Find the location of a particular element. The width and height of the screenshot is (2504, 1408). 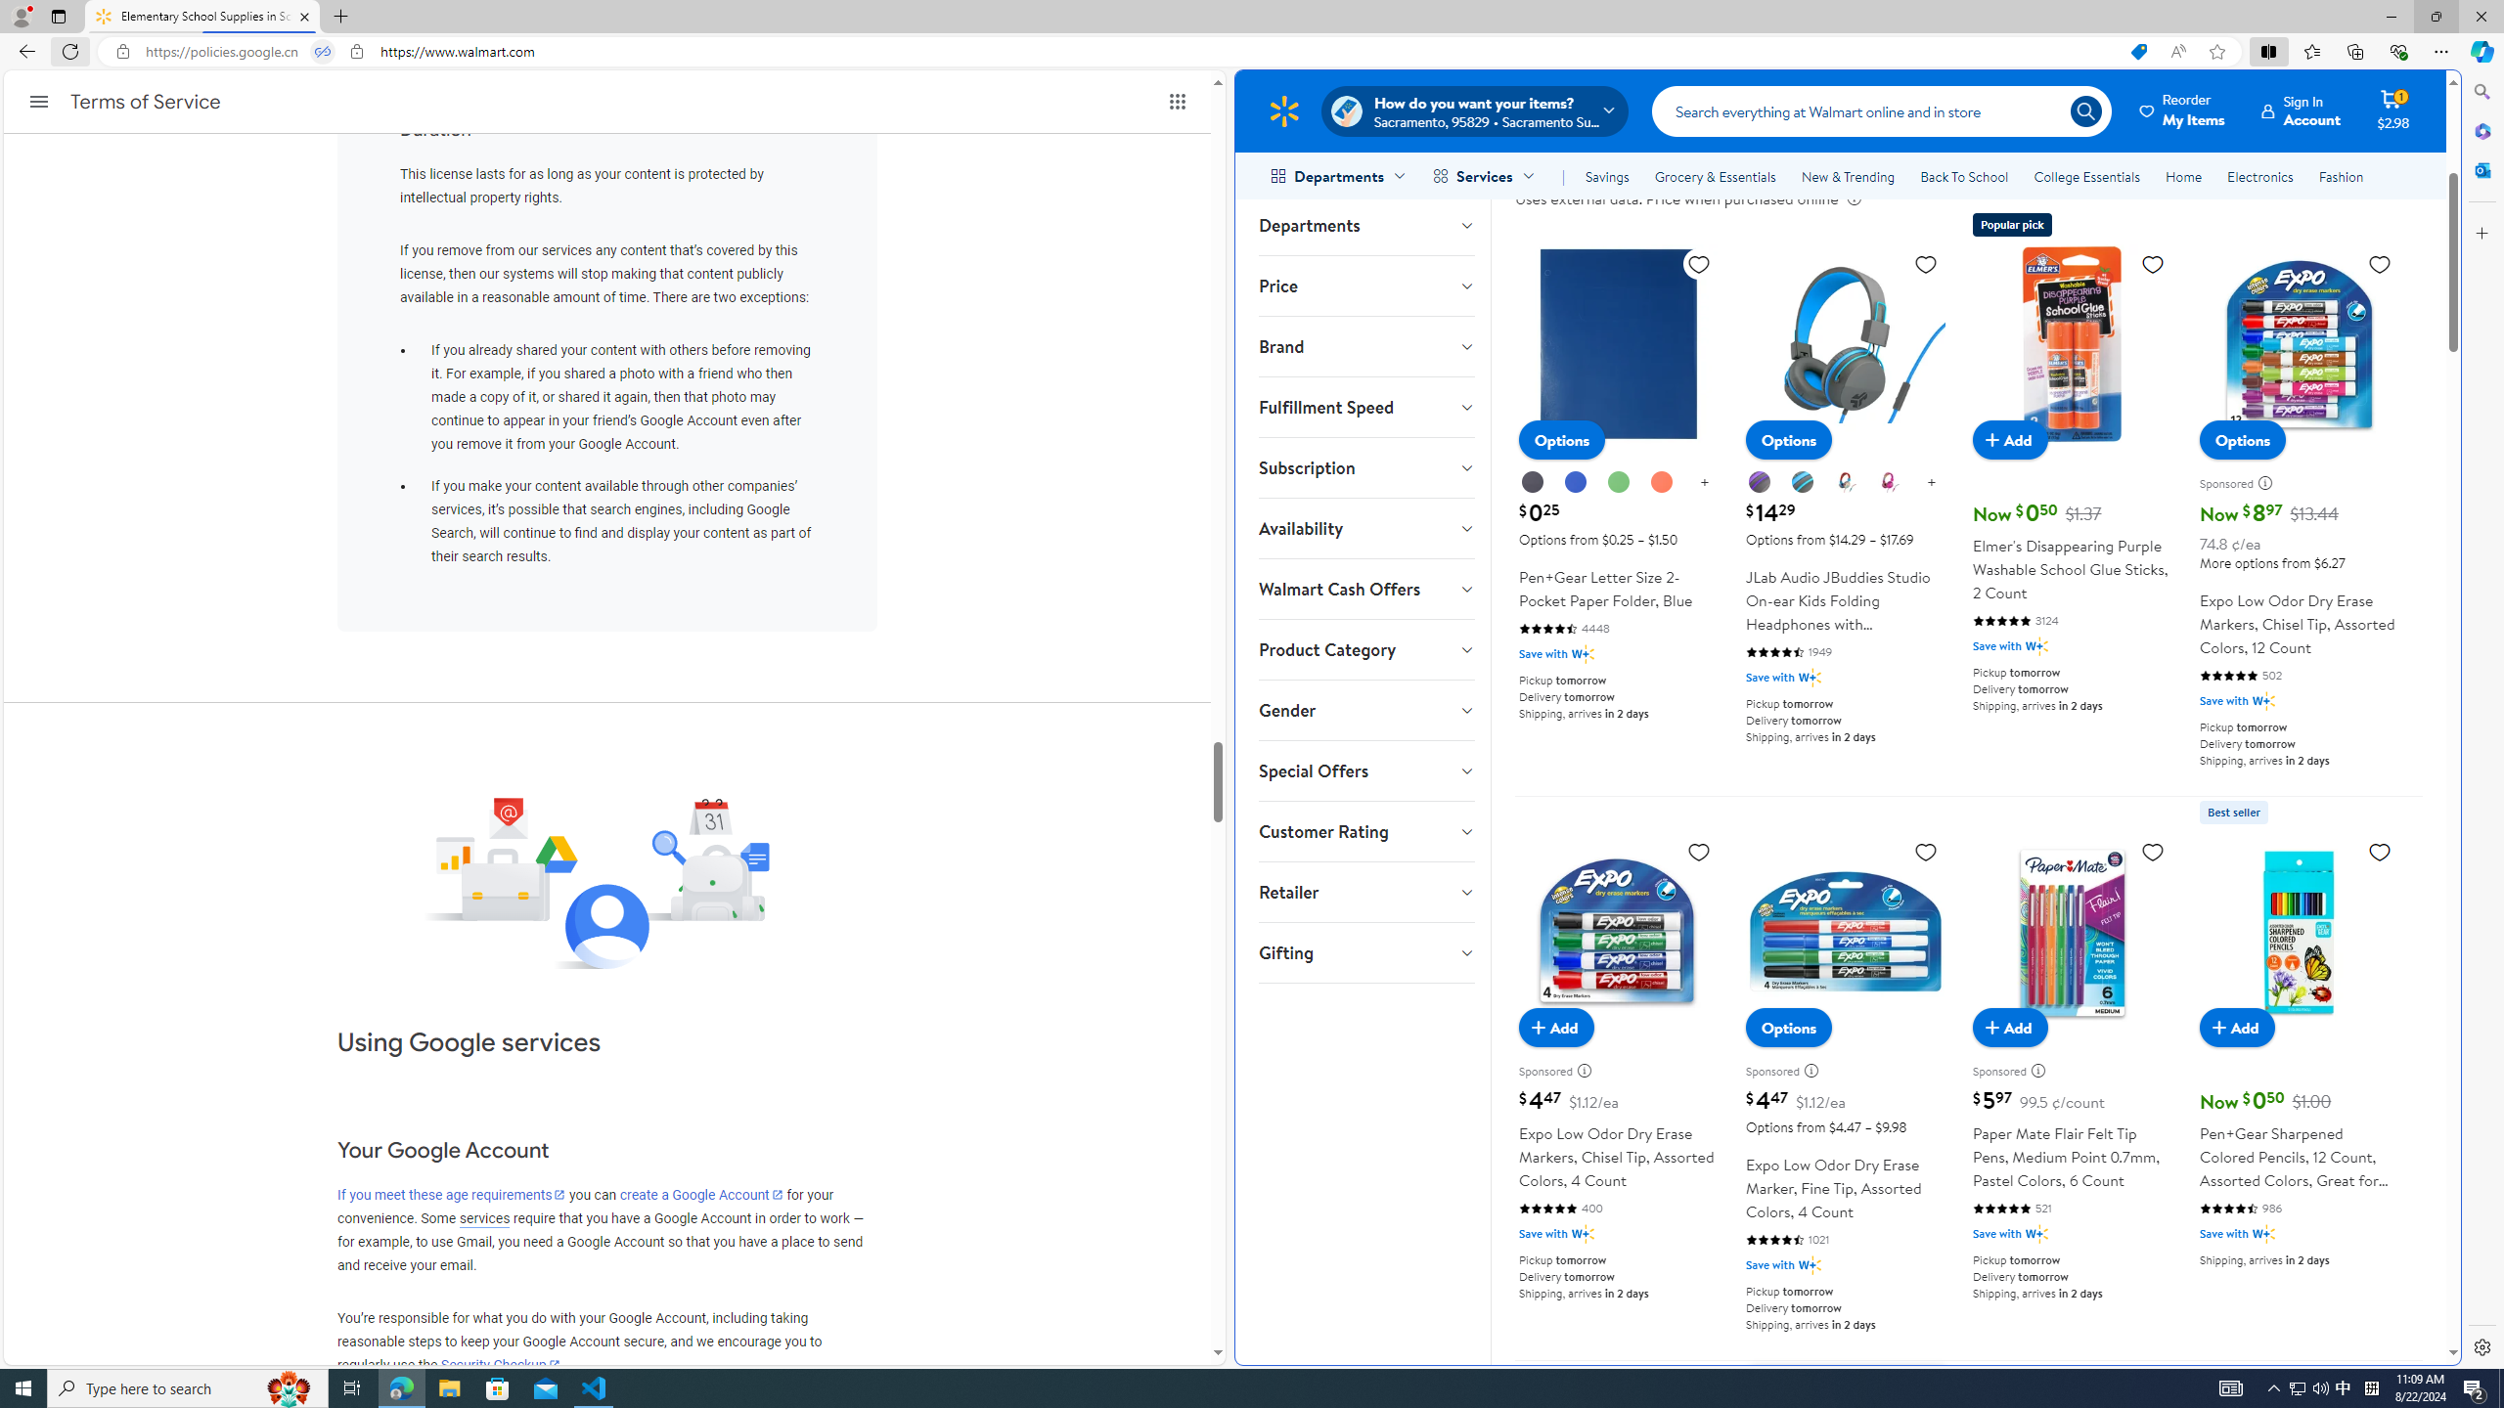

College Essentials is located at coordinates (2087, 176).